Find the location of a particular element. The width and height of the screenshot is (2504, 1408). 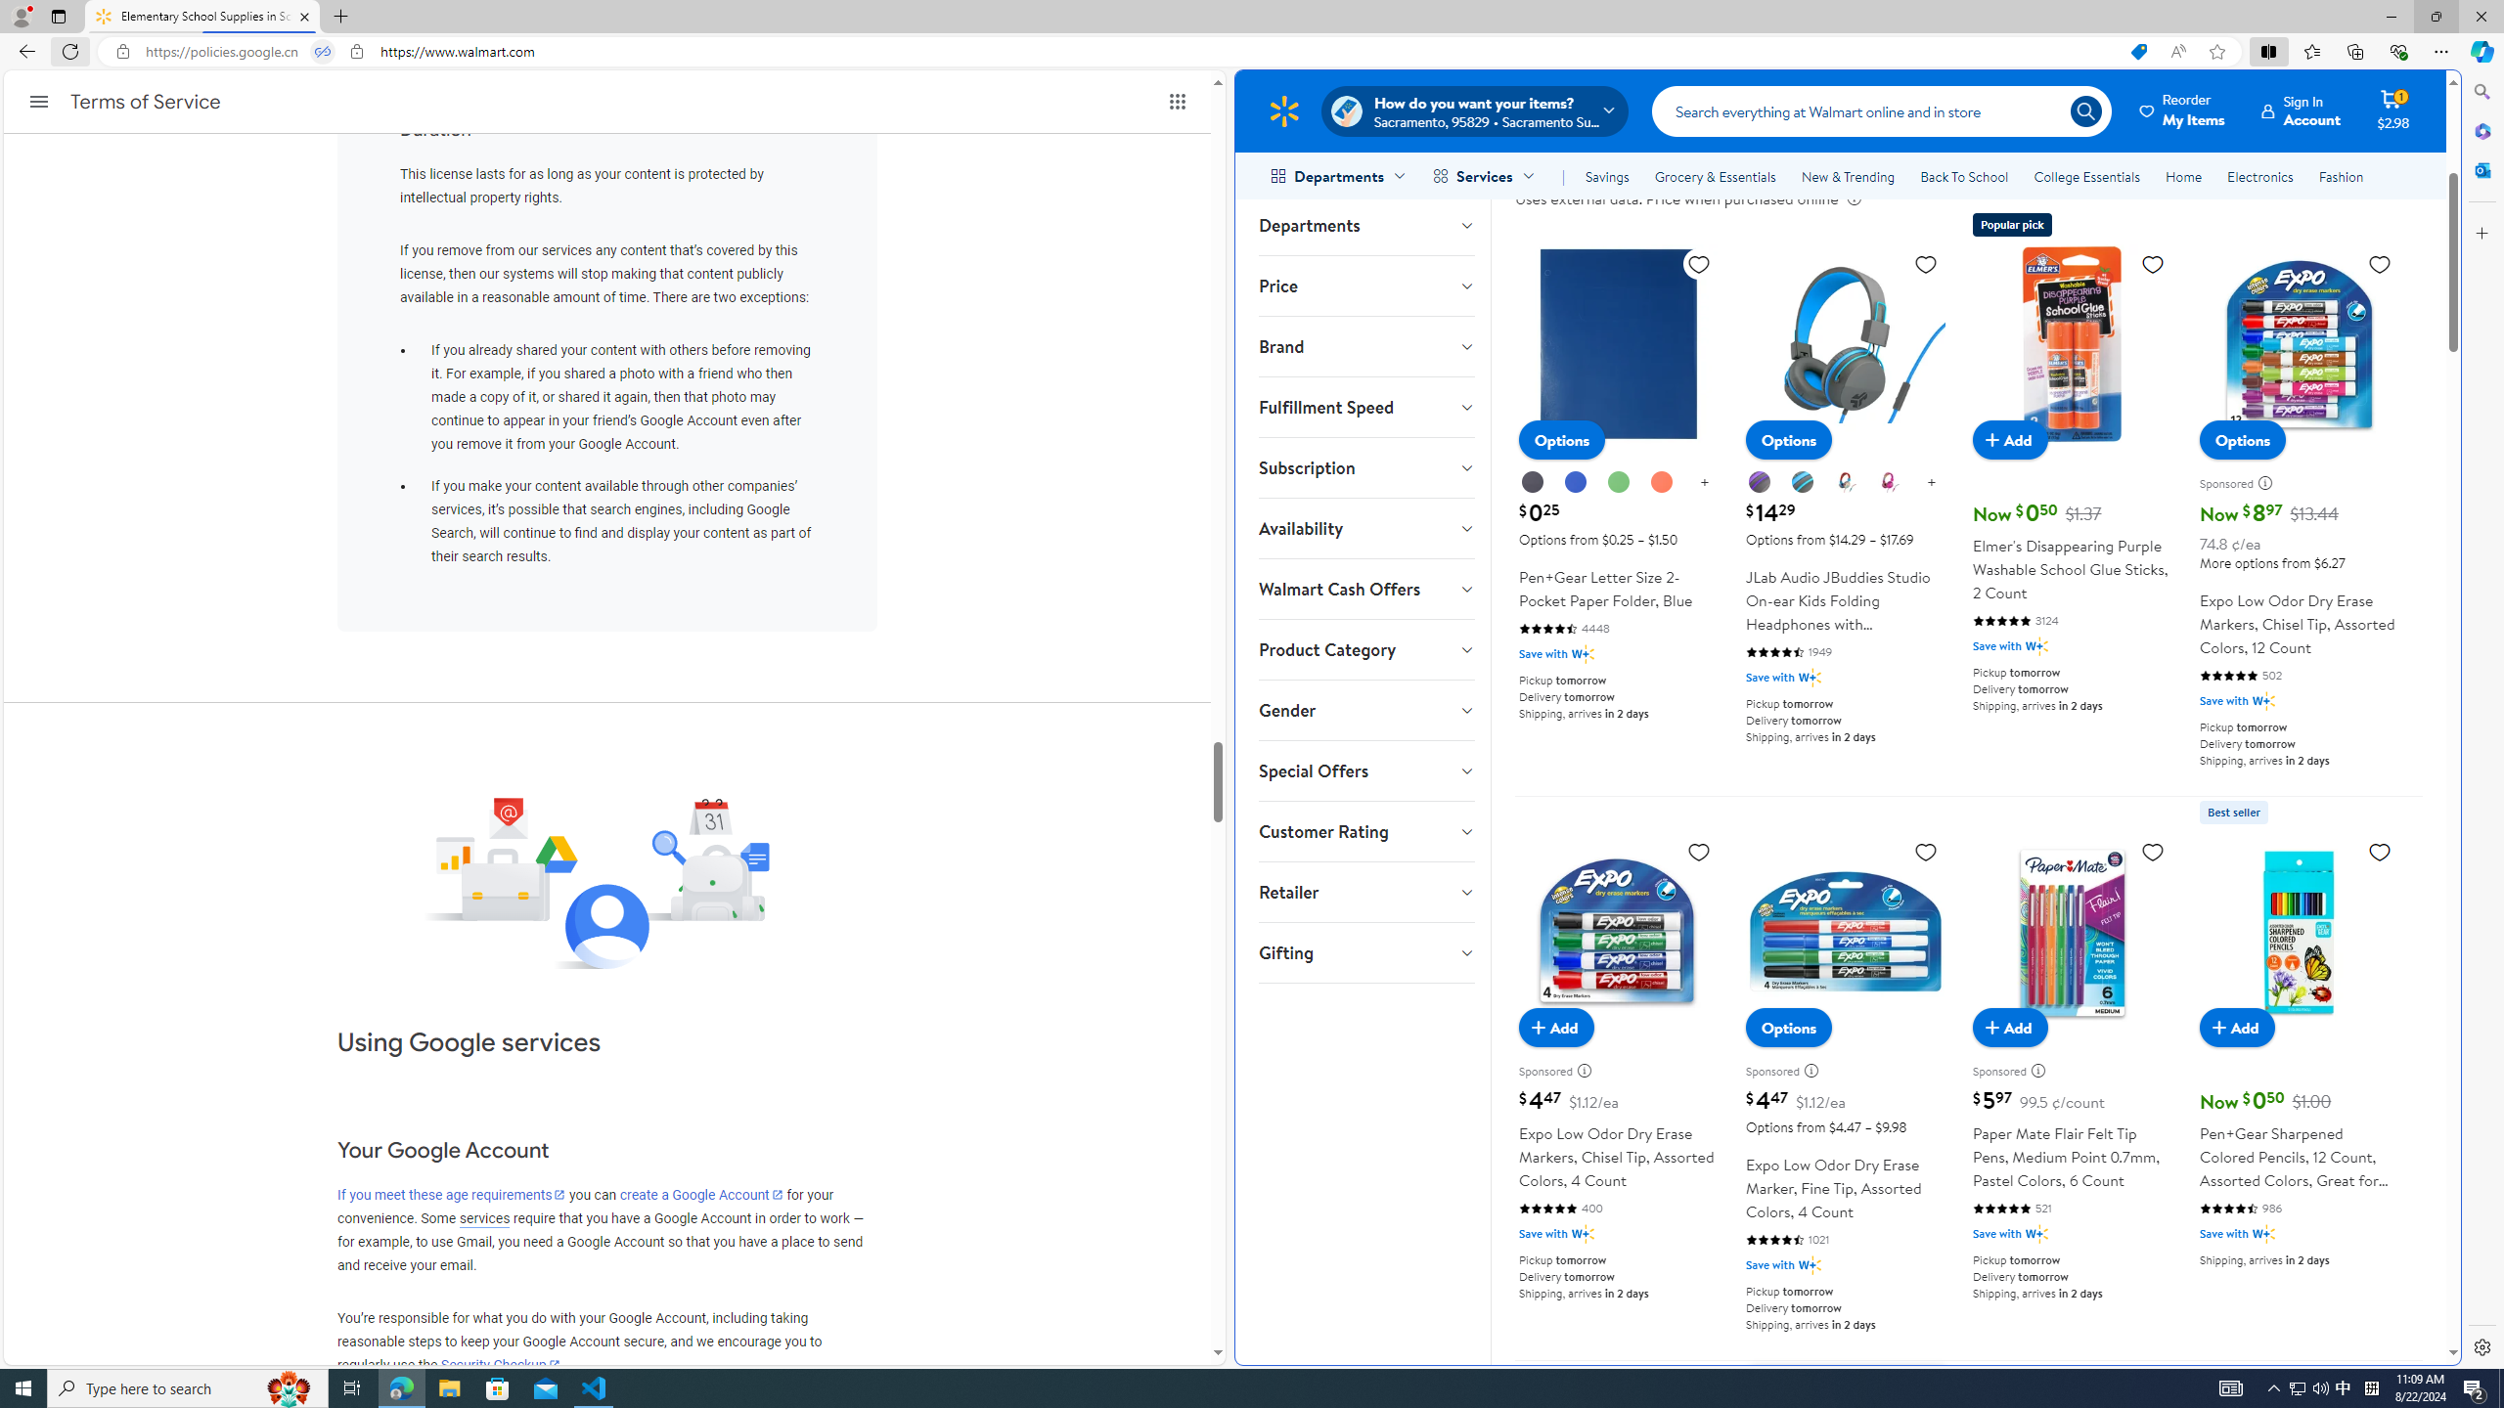

College Essentials is located at coordinates (2087, 176).